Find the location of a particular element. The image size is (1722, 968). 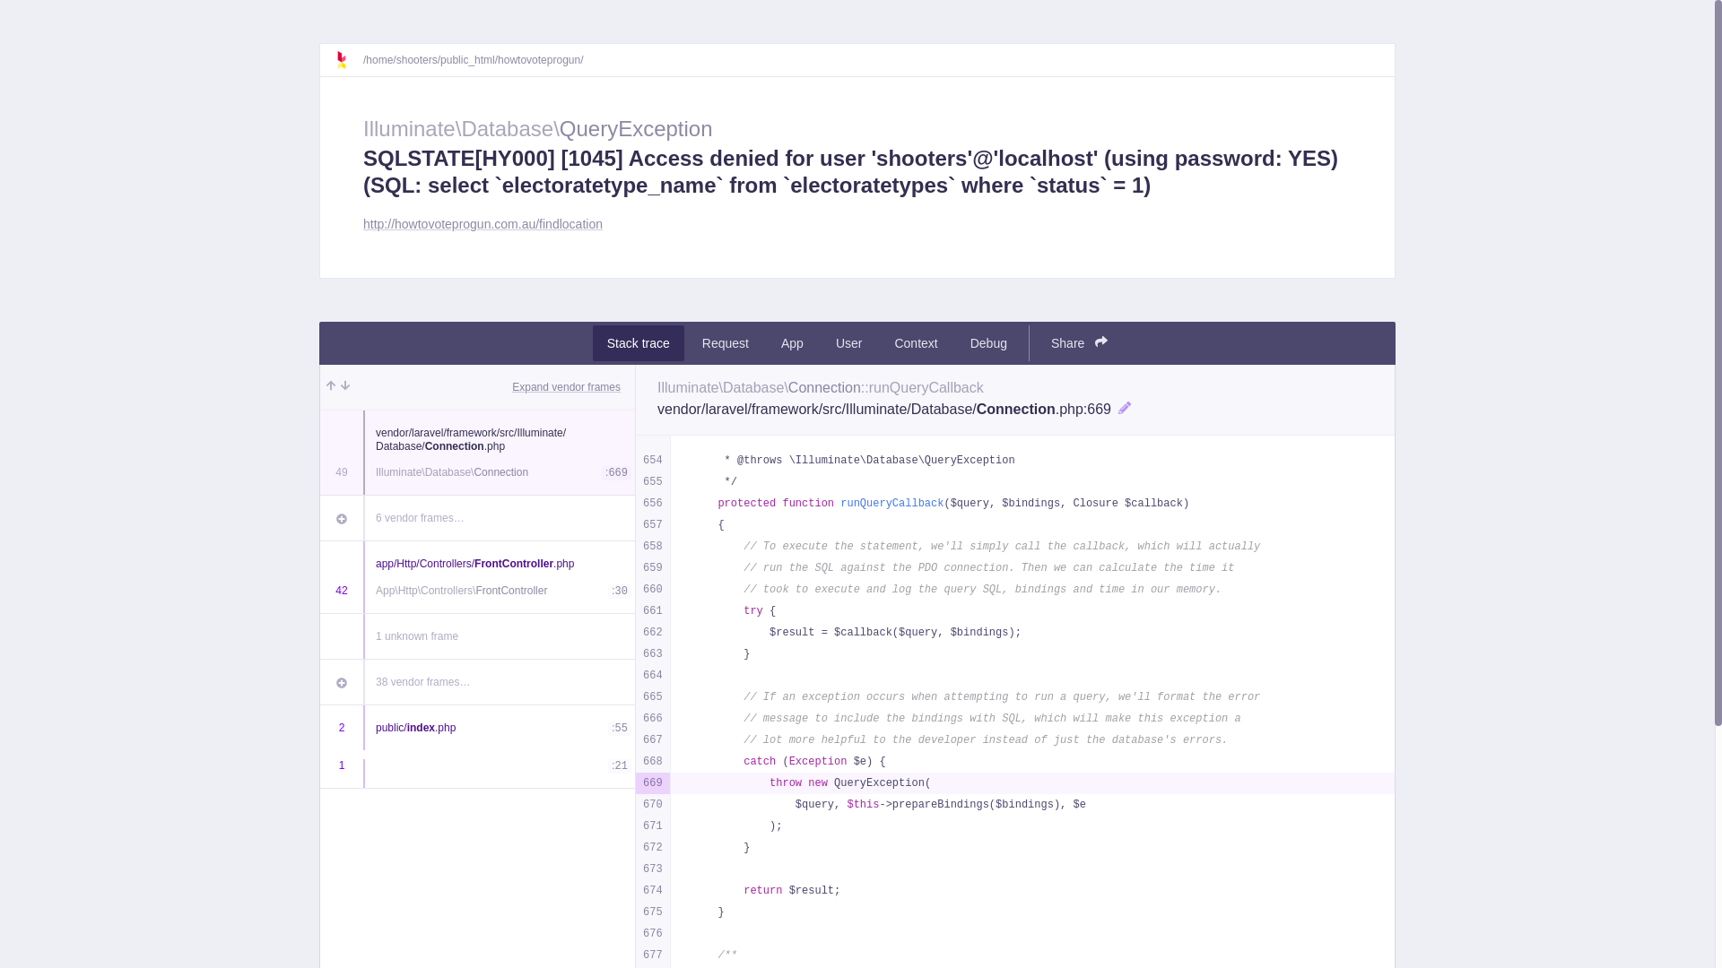

Request is located at coordinates (726, 343).